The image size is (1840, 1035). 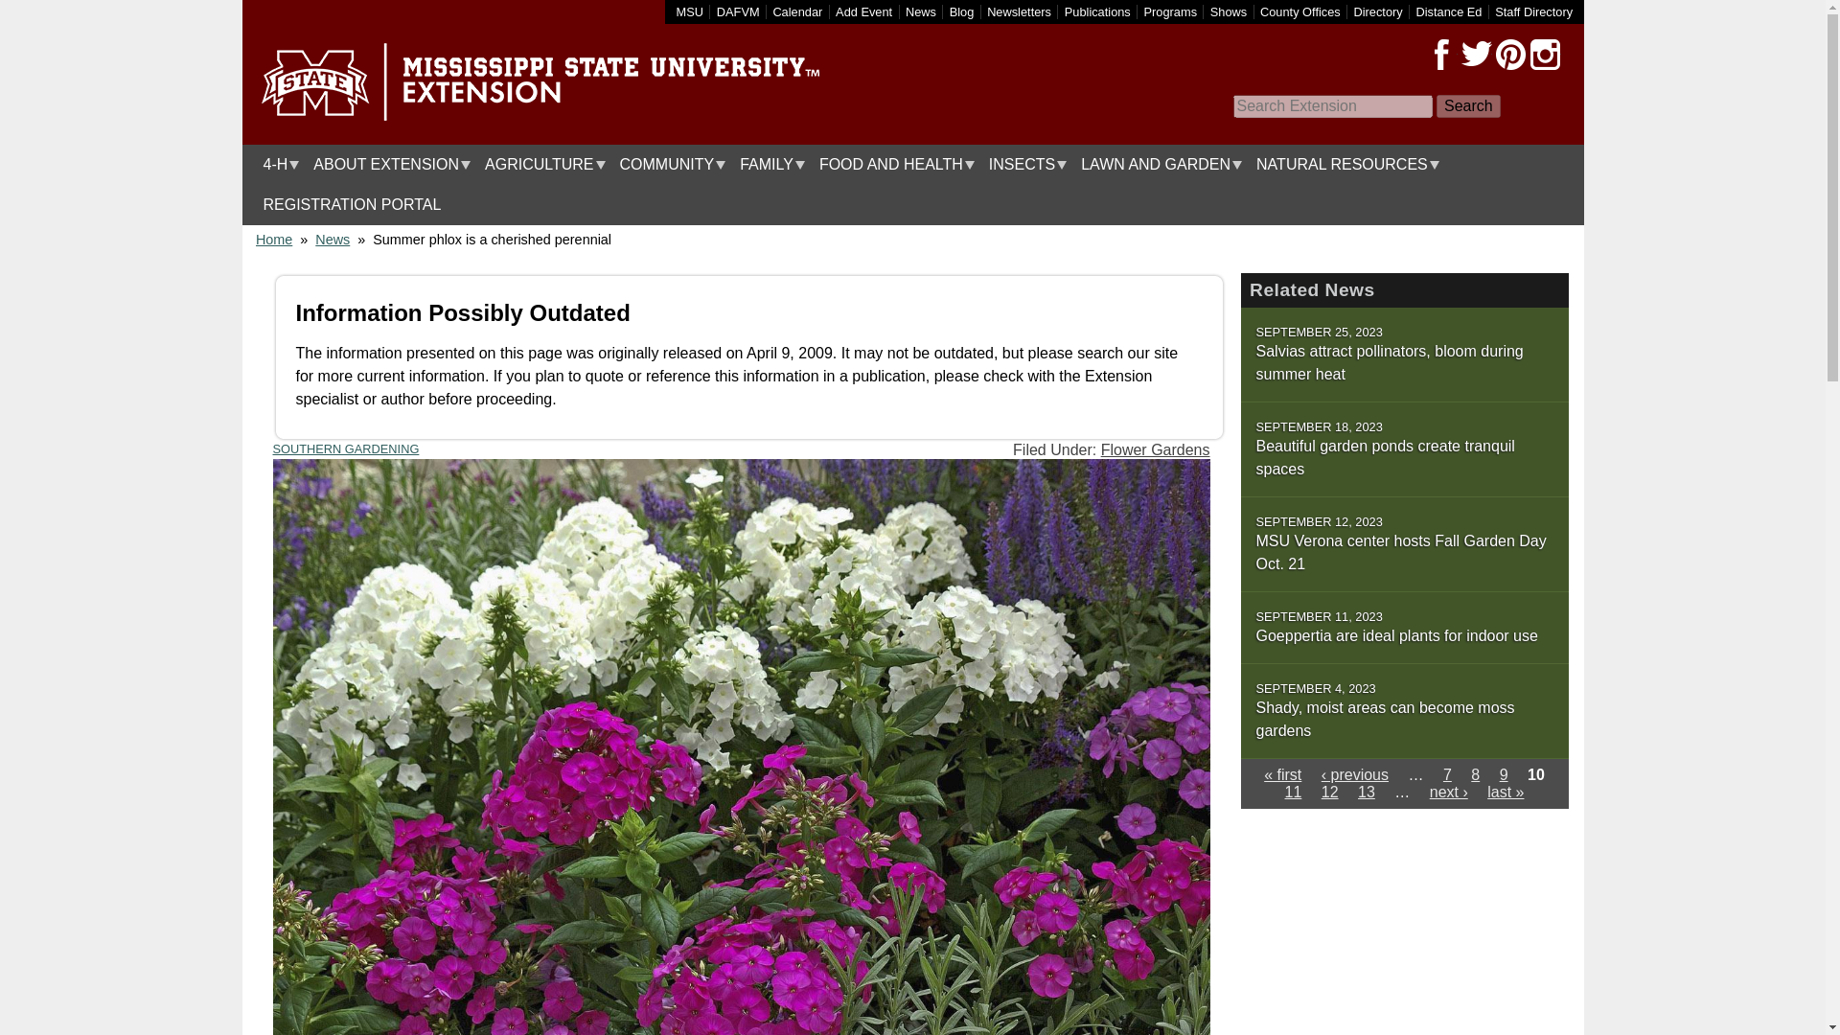 What do you see at coordinates (1476, 55) in the screenshot?
I see `Twitter` at bounding box center [1476, 55].